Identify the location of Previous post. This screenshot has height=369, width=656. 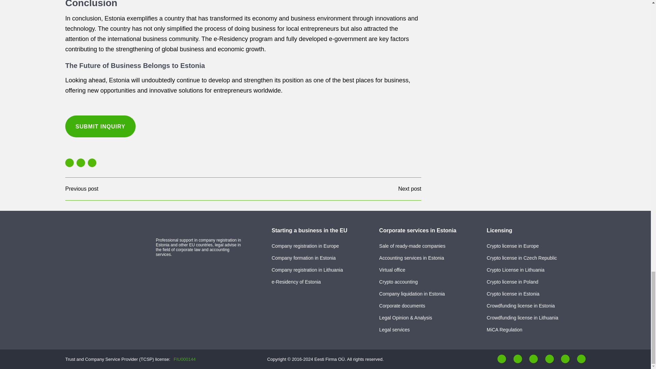
(82, 189).